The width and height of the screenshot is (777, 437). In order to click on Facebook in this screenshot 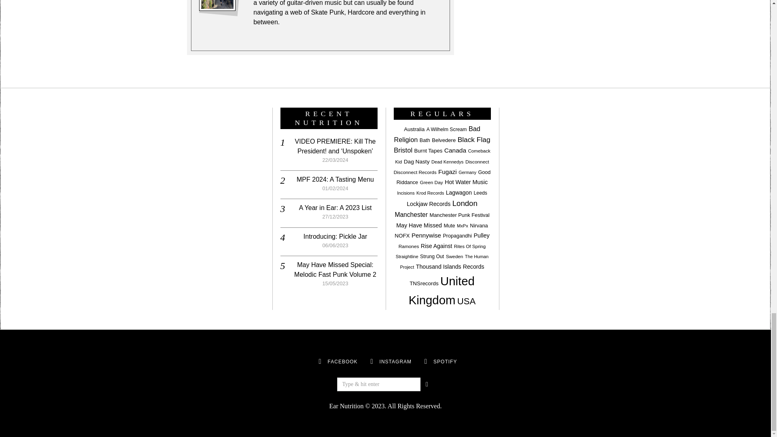, I will do `click(320, 362)`.